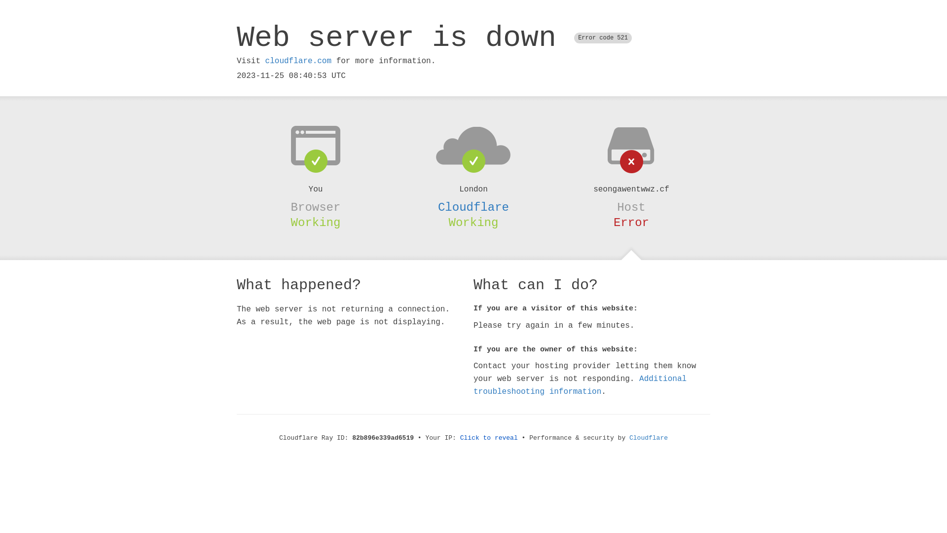  I want to click on cloudflare.com, so click(298, 61).